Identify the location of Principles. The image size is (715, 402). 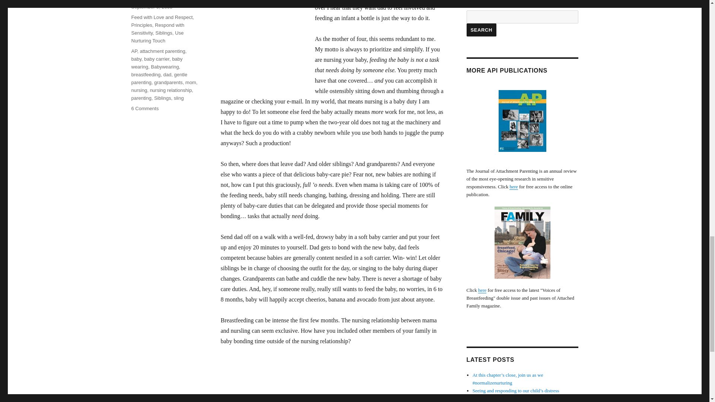
(141, 25).